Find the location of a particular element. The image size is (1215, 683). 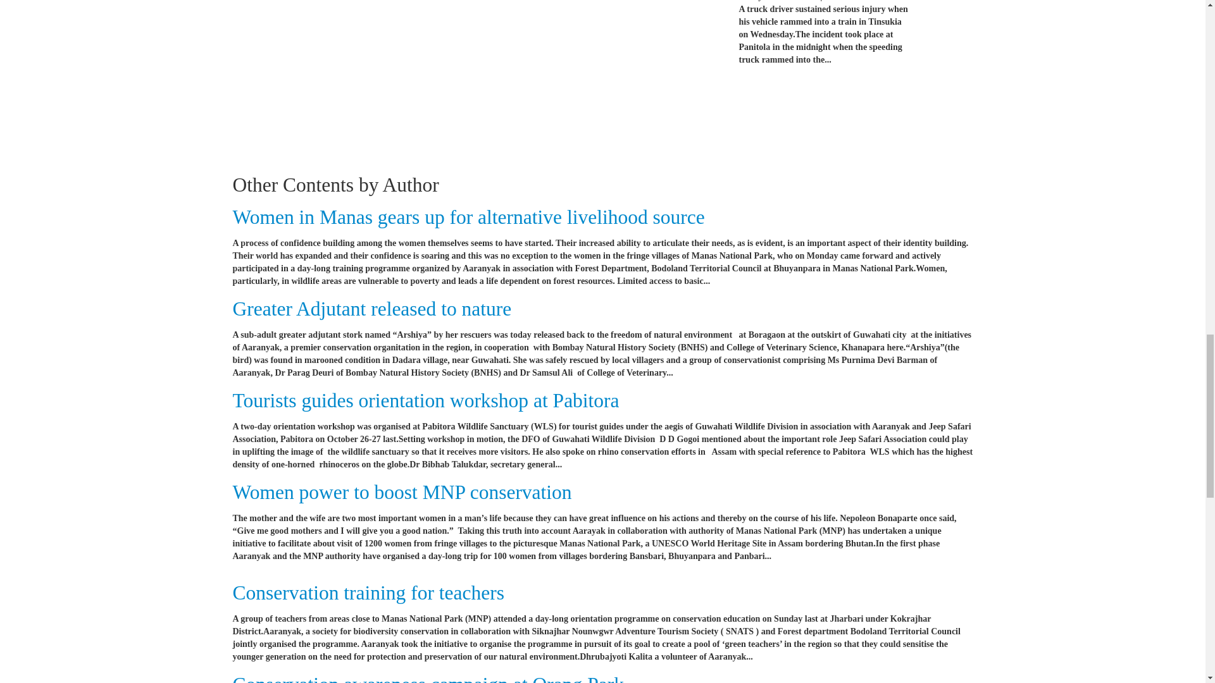

AT News is located at coordinates (840, 1).